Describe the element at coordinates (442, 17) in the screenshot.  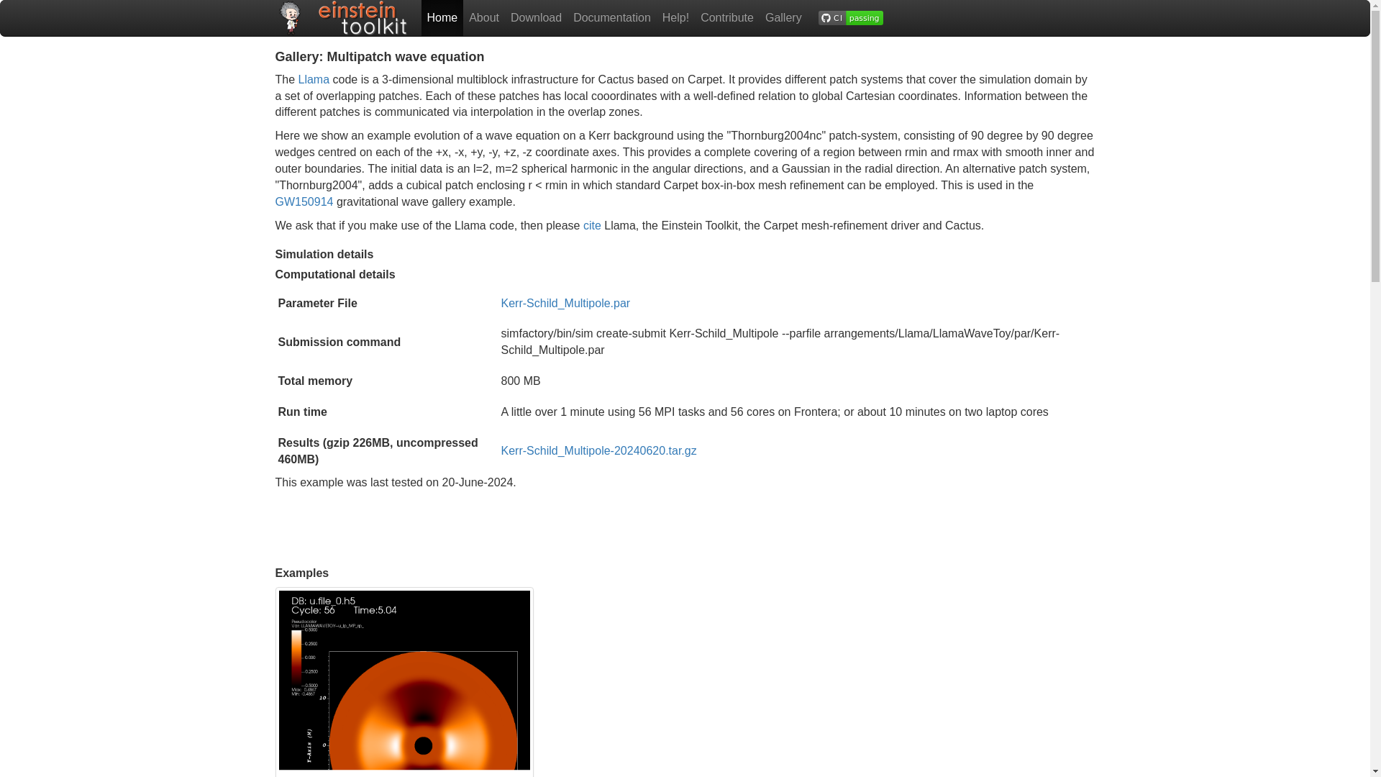
I see `Home` at that location.